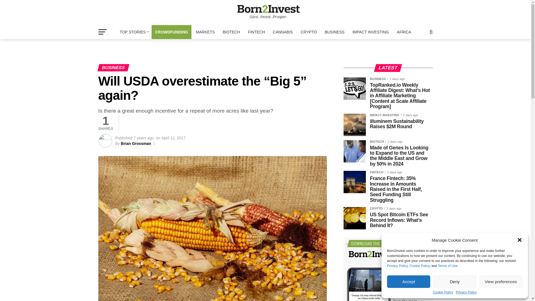 Image resolution: width=535 pixels, height=301 pixels. I want to click on Deny, so click(454, 281).